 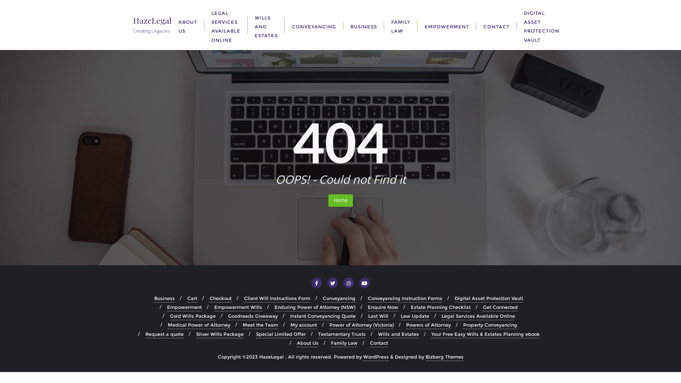 What do you see at coordinates (342, 334) in the screenshot?
I see `Testamentary Trusts` at bounding box center [342, 334].